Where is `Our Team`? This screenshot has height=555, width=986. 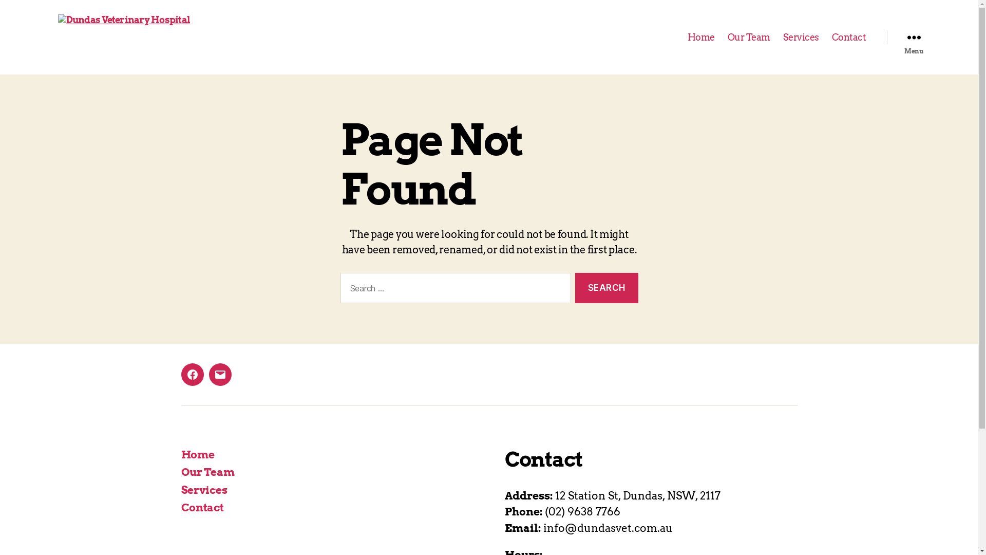
Our Team is located at coordinates (749, 38).